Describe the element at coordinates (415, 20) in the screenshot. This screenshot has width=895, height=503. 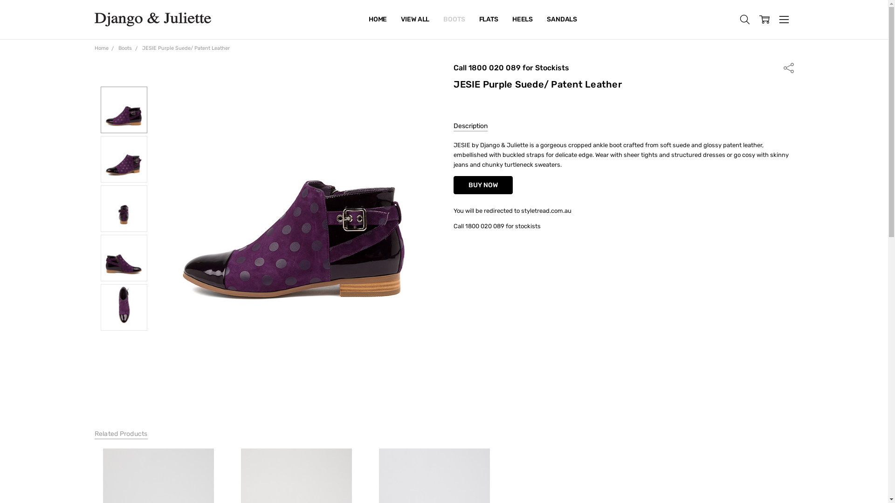
I see `VIEW ALL` at that location.